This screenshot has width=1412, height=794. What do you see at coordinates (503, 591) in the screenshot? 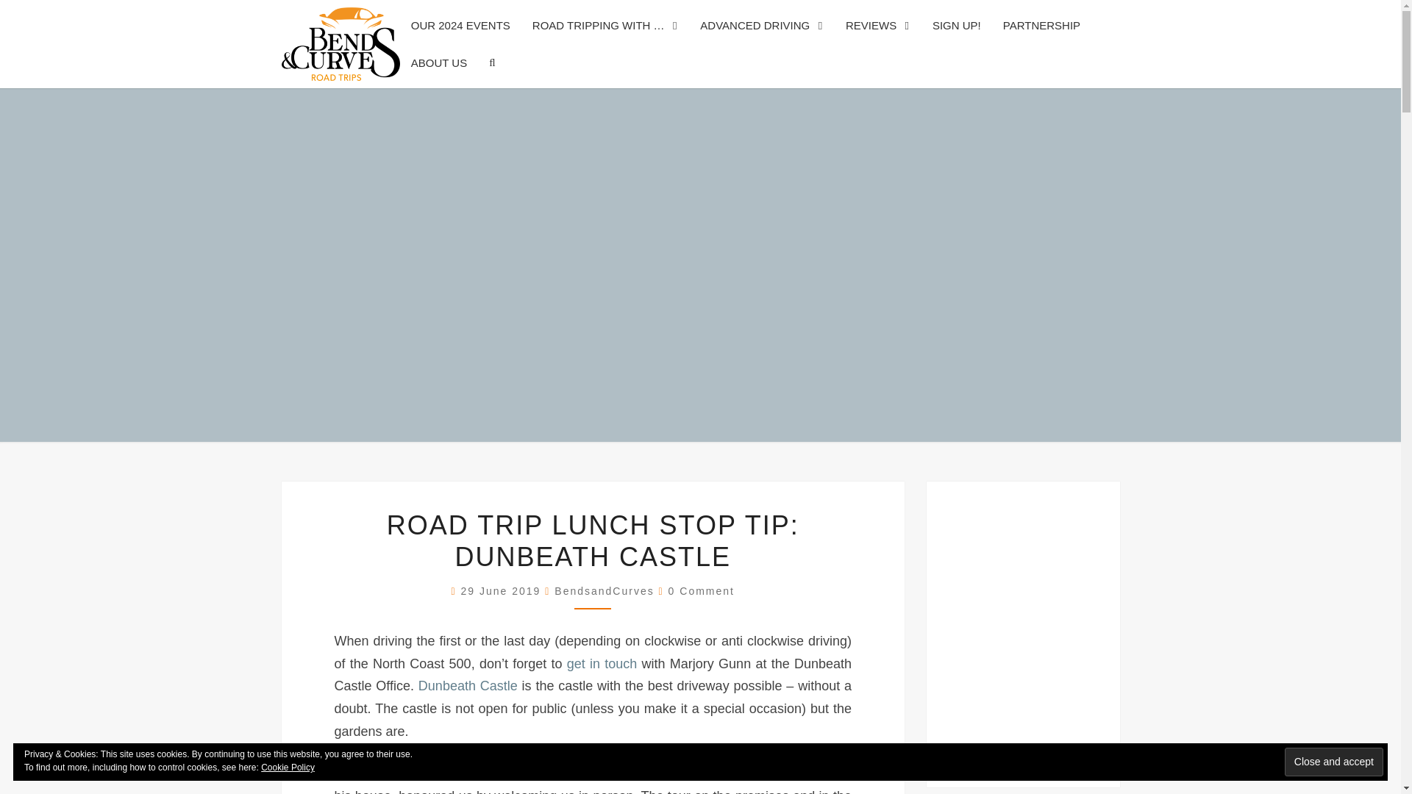
I see `29 June 2019` at bounding box center [503, 591].